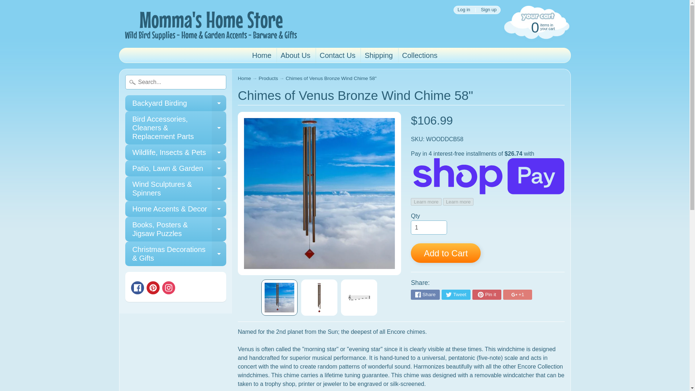 This screenshot has width=695, height=391. I want to click on Chimes of Venus Bronze Wind Chime 58", so click(359, 298).